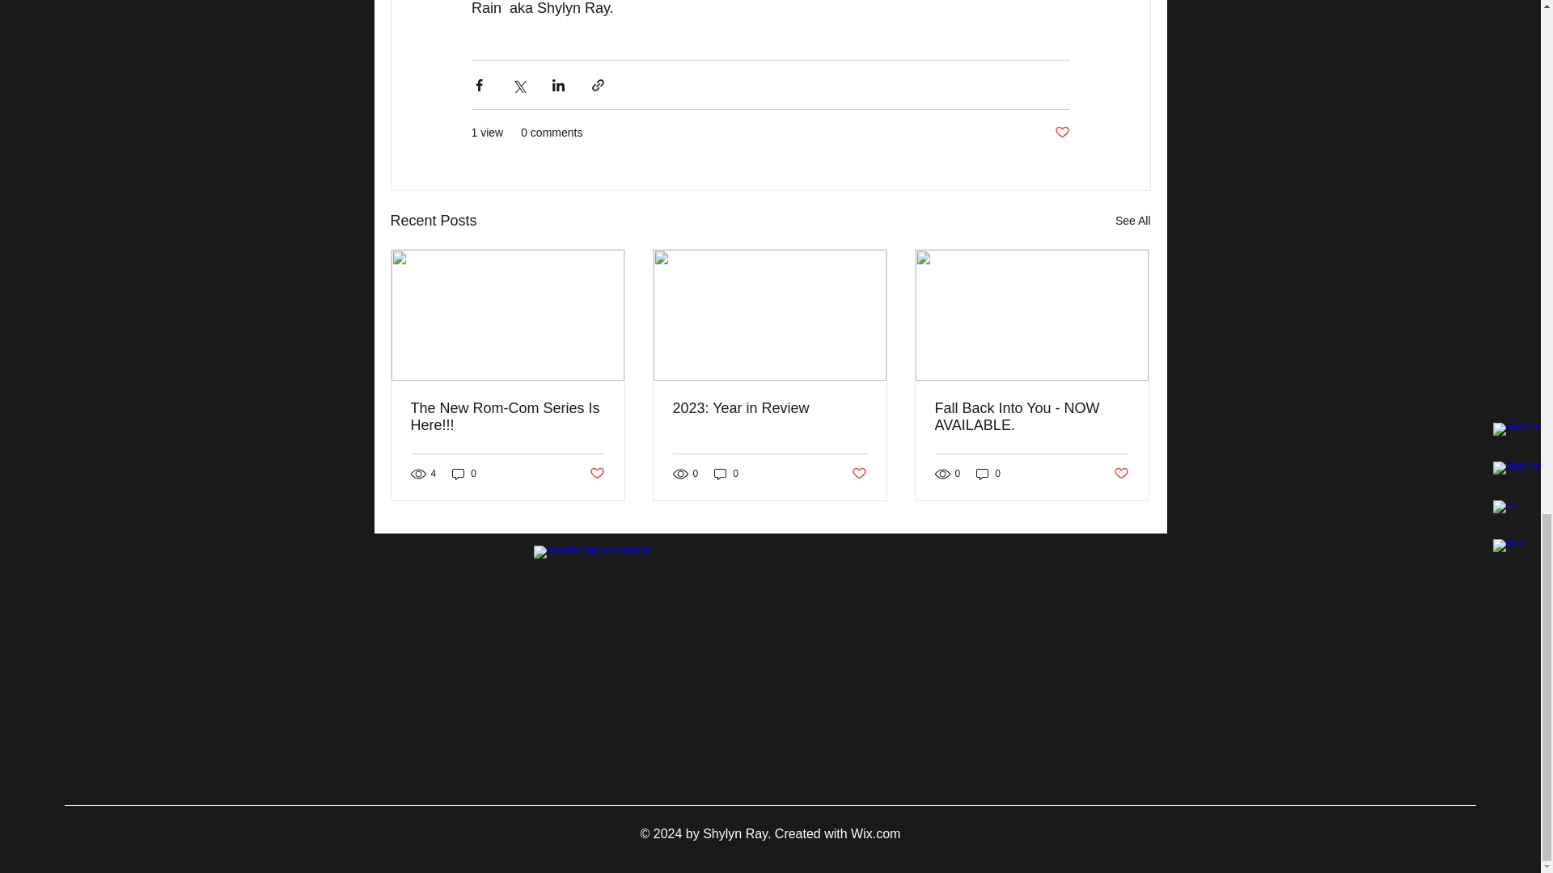 The image size is (1553, 873). I want to click on Post not marked as liked, so click(1121, 474).